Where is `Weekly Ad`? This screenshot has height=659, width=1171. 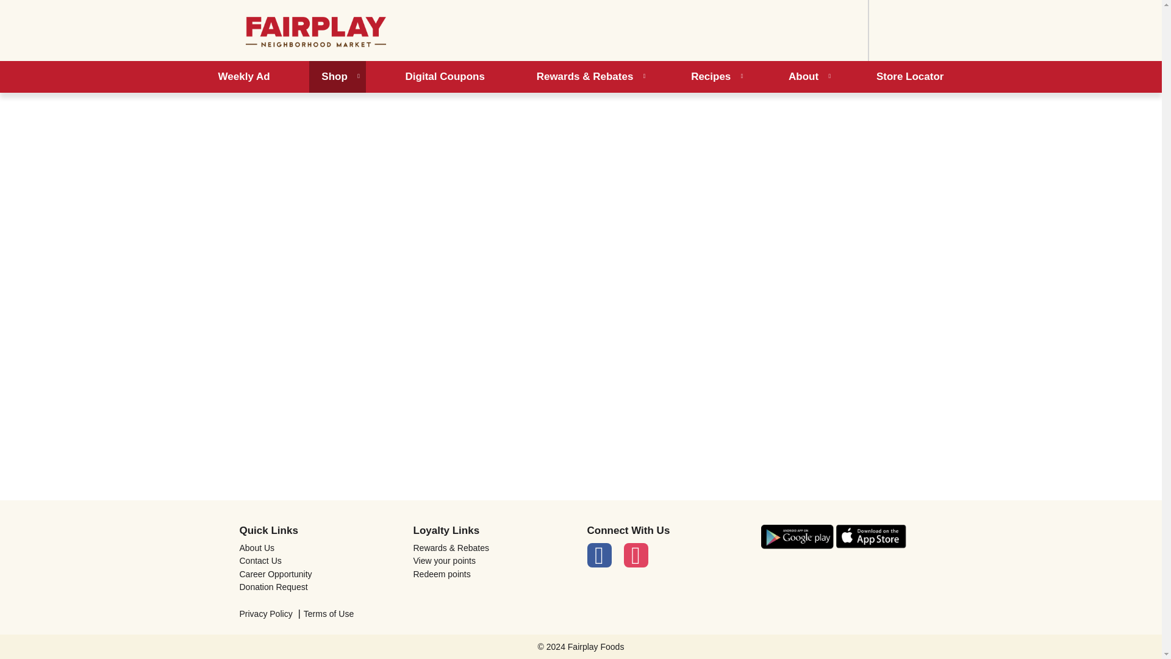
Weekly Ad is located at coordinates (244, 77).